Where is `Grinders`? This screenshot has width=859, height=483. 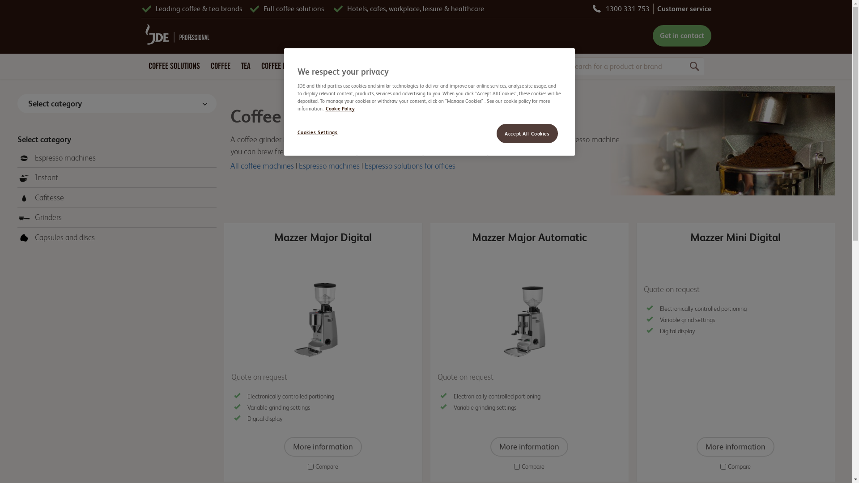
Grinders is located at coordinates (40, 217).